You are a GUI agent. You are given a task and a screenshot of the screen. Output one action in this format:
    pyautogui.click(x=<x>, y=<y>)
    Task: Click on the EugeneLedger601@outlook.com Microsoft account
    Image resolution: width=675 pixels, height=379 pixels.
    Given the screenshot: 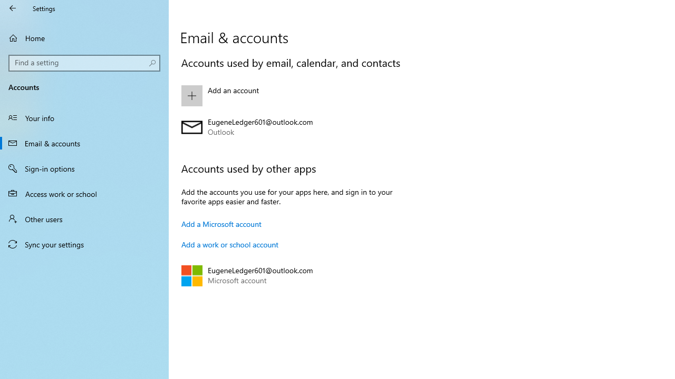 What is the action you would take?
    pyautogui.click(x=297, y=275)
    